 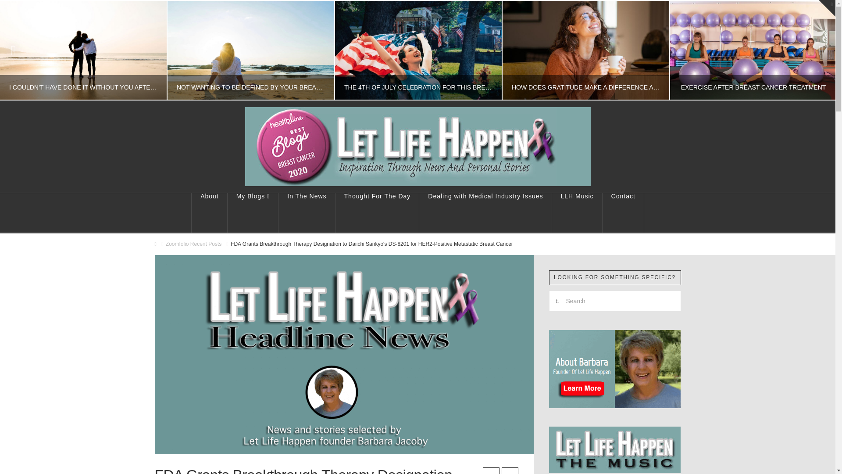 What do you see at coordinates (18, 50) in the screenshot?
I see `Previous` at bounding box center [18, 50].